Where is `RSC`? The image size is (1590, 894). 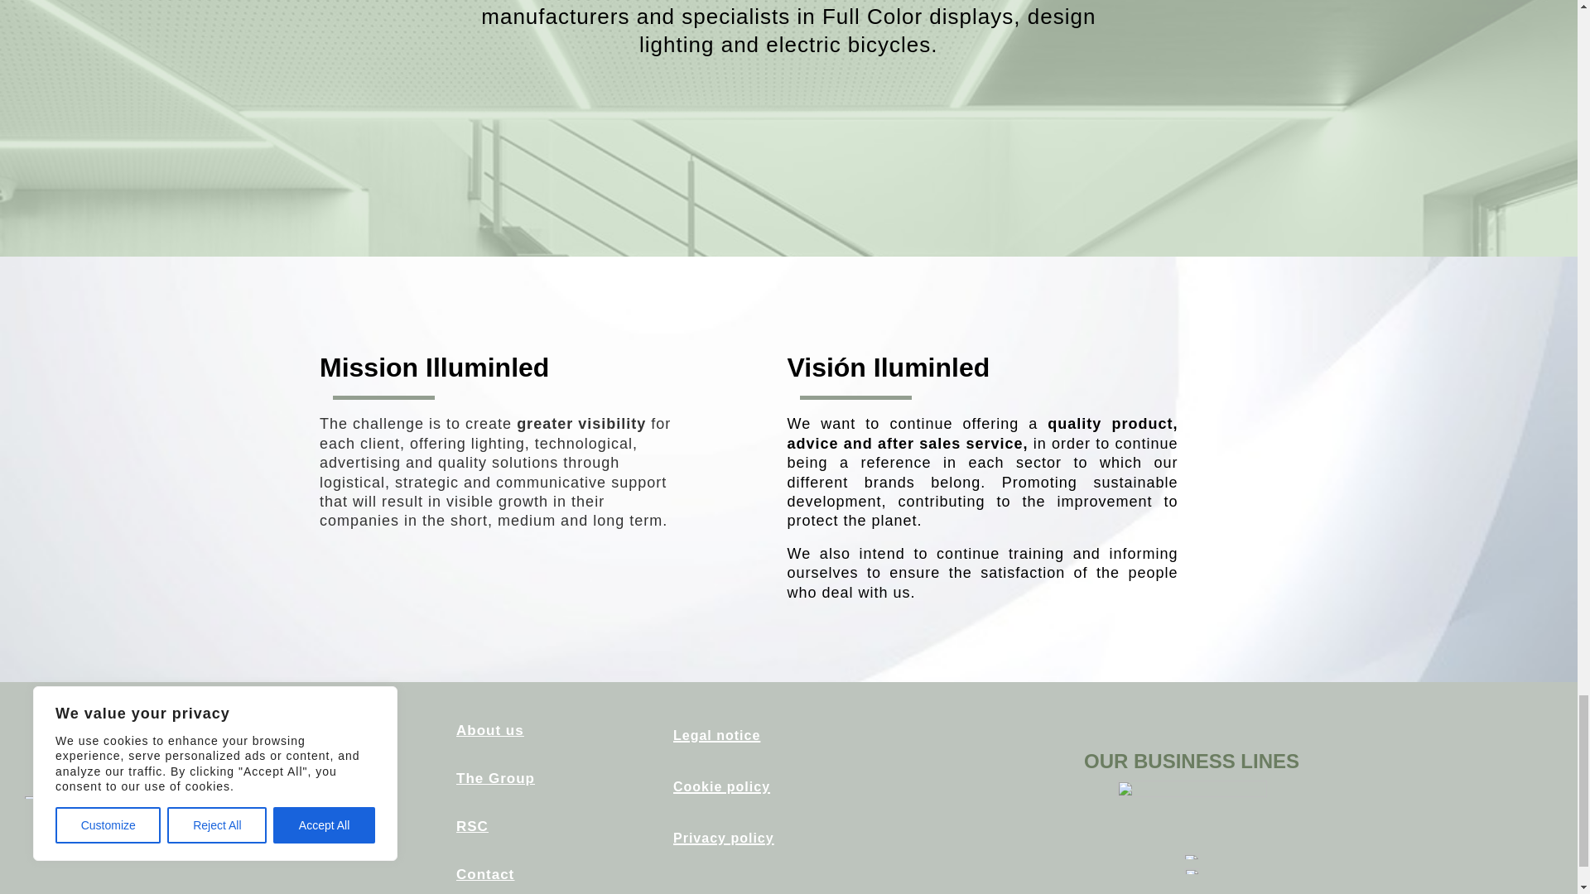 RSC is located at coordinates (472, 826).